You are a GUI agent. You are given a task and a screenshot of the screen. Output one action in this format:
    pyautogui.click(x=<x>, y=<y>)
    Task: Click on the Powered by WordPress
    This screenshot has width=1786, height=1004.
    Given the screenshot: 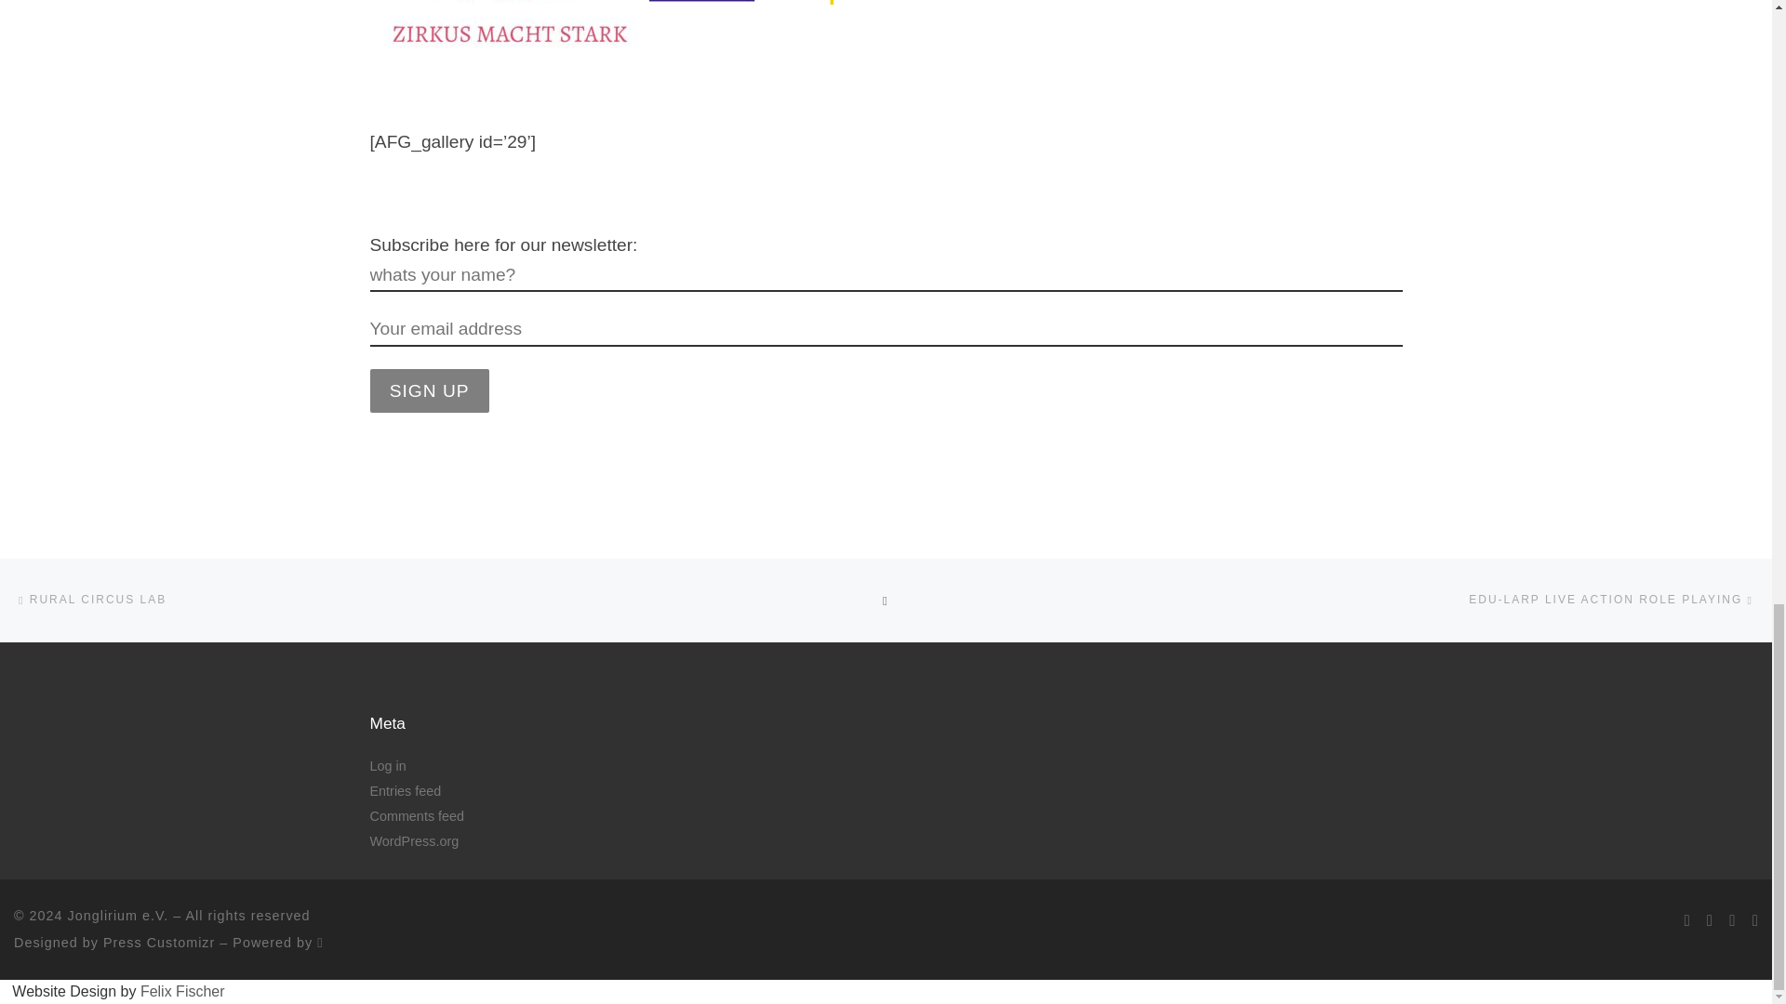 What is the action you would take?
    pyautogui.click(x=320, y=942)
    